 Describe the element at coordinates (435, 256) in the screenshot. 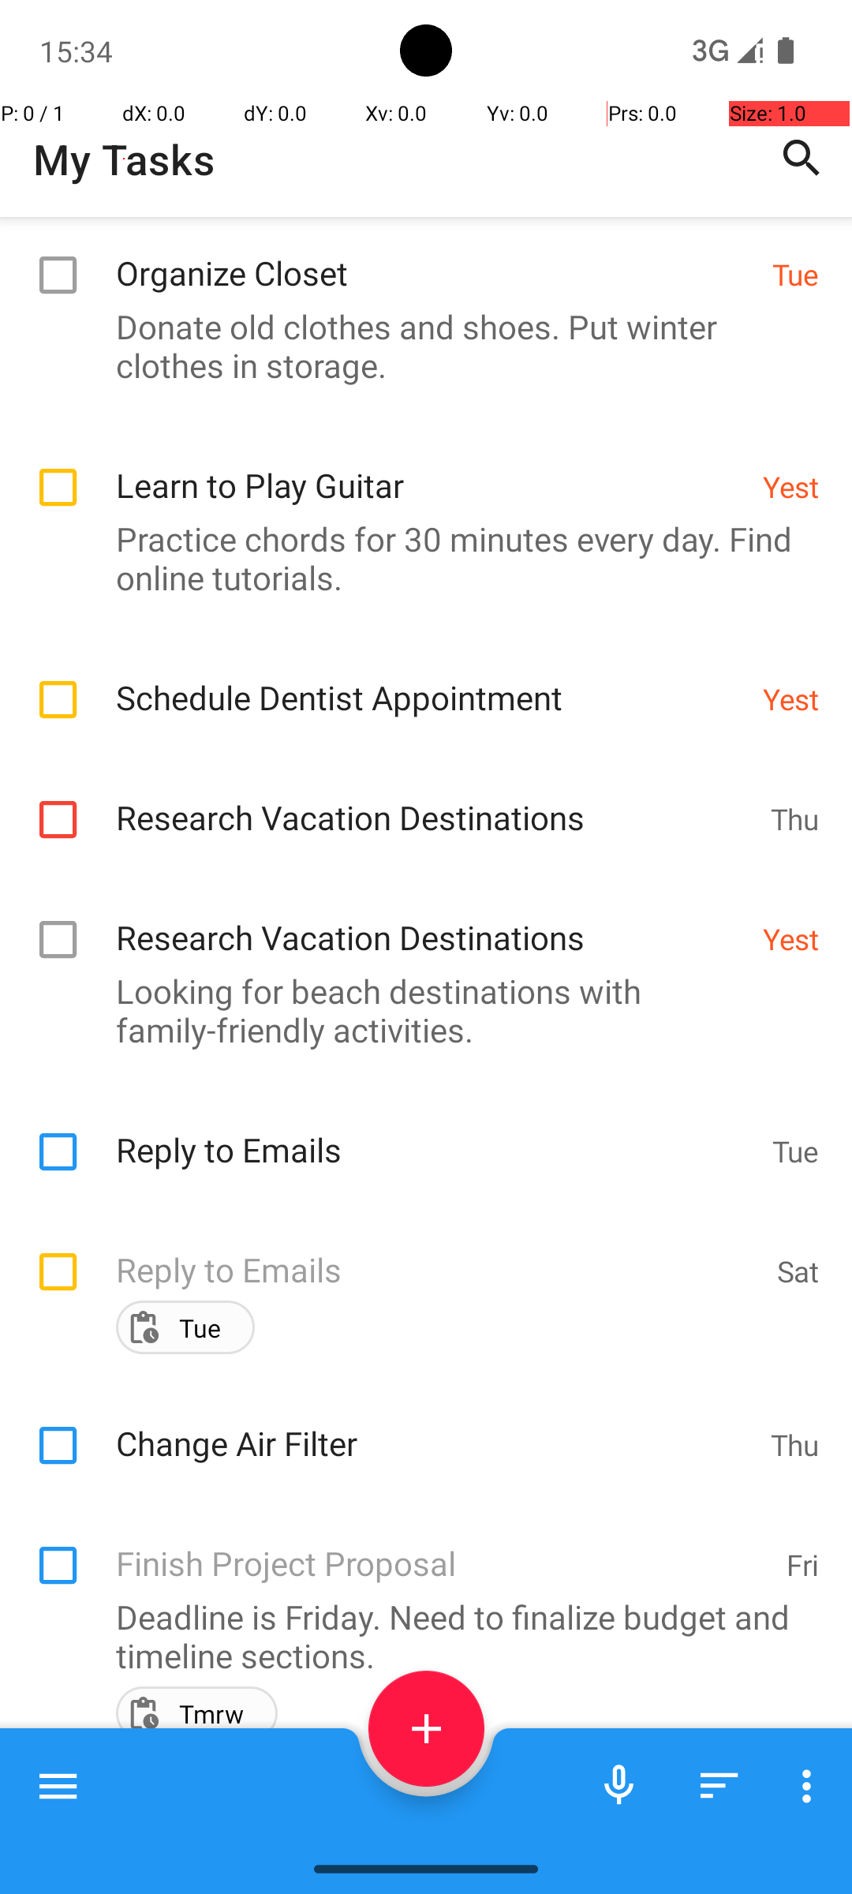

I see `Organize Closet` at that location.